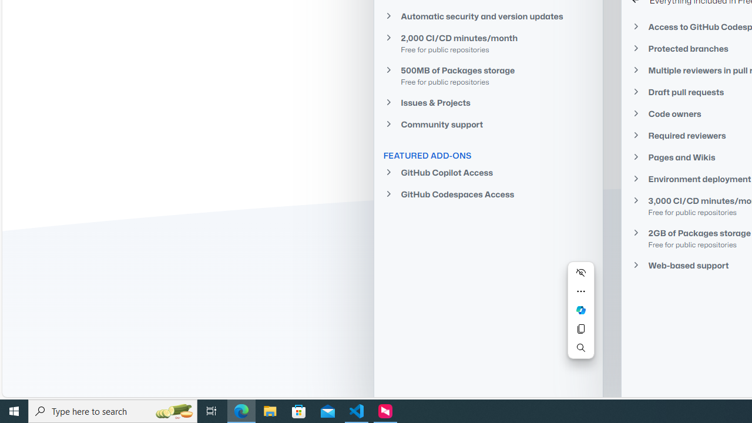 This screenshot has height=423, width=752. What do you see at coordinates (488, 102) in the screenshot?
I see `Issues & Projects` at bounding box center [488, 102].